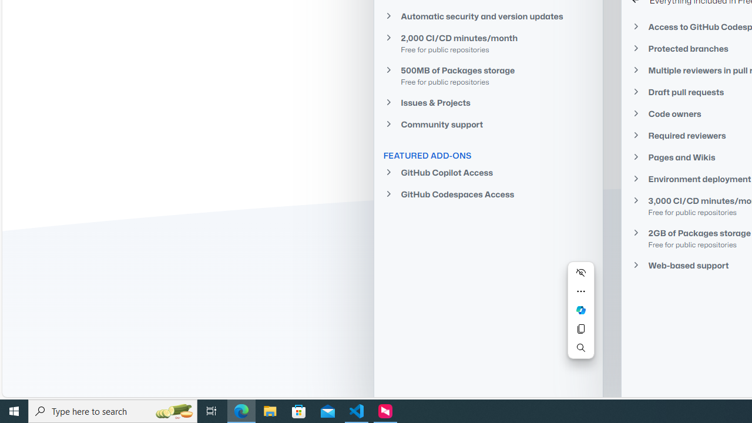 This screenshot has height=423, width=752. What do you see at coordinates (488, 102) in the screenshot?
I see `Issues & Projects` at bounding box center [488, 102].